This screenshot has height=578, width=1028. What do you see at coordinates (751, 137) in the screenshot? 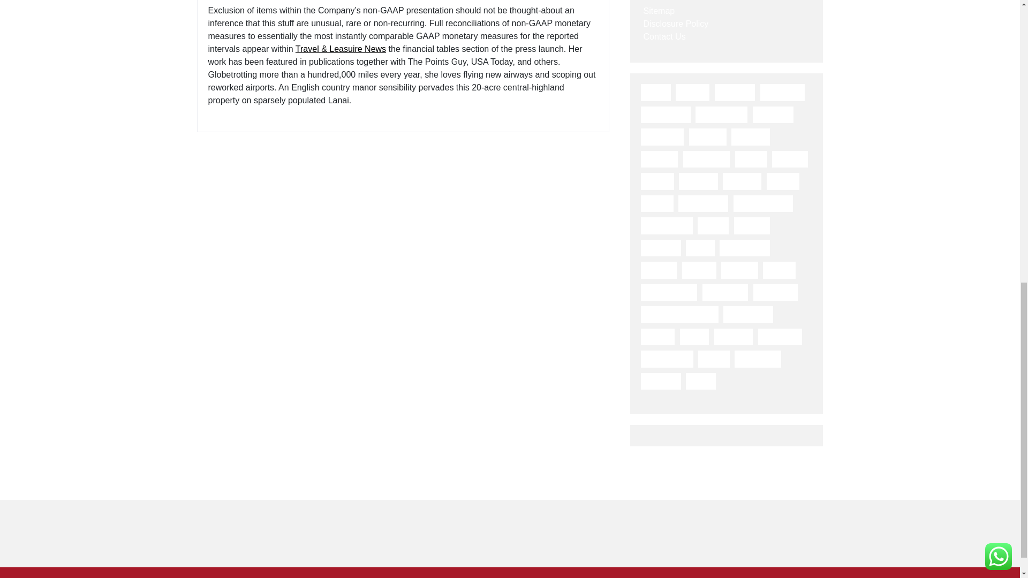
I see `Division` at bounding box center [751, 137].